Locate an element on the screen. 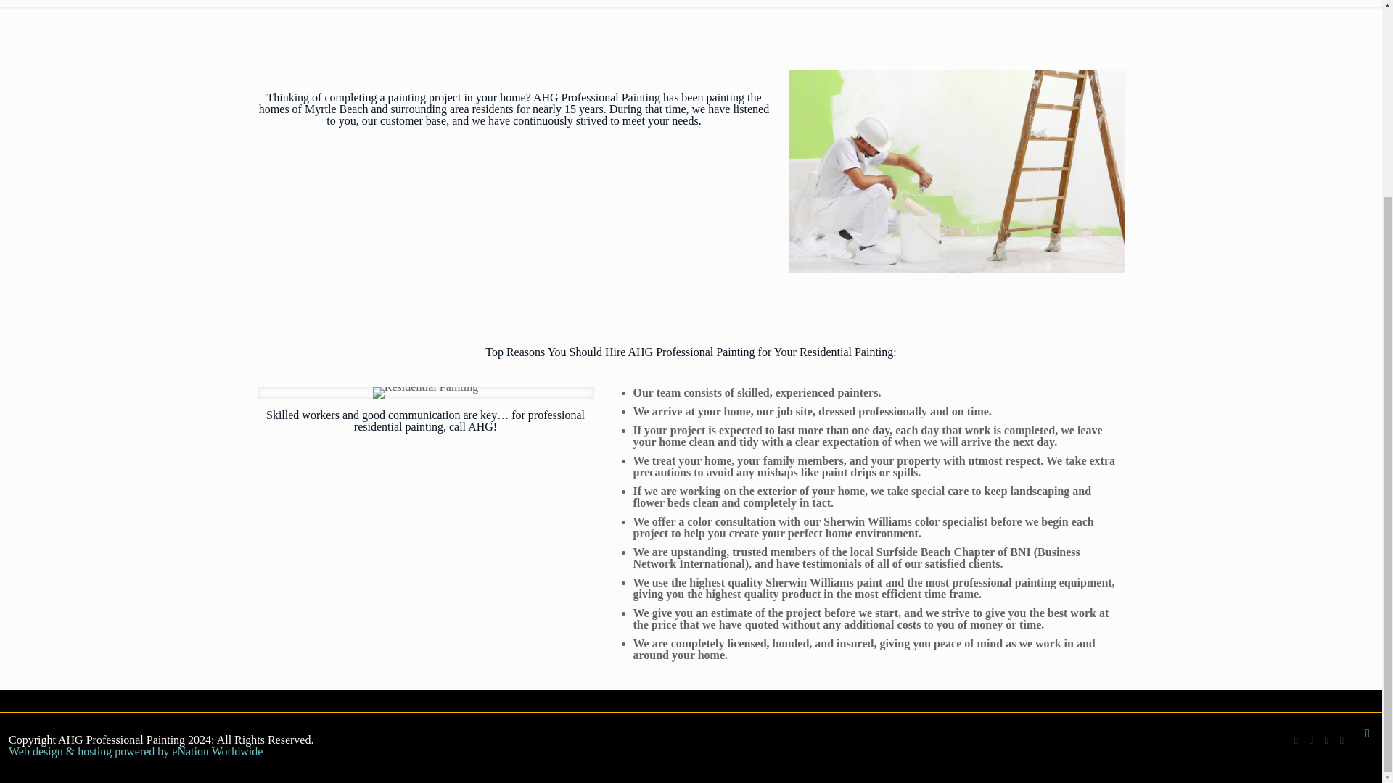 This screenshot has height=783, width=1393. Yelp is located at coordinates (1341, 740).